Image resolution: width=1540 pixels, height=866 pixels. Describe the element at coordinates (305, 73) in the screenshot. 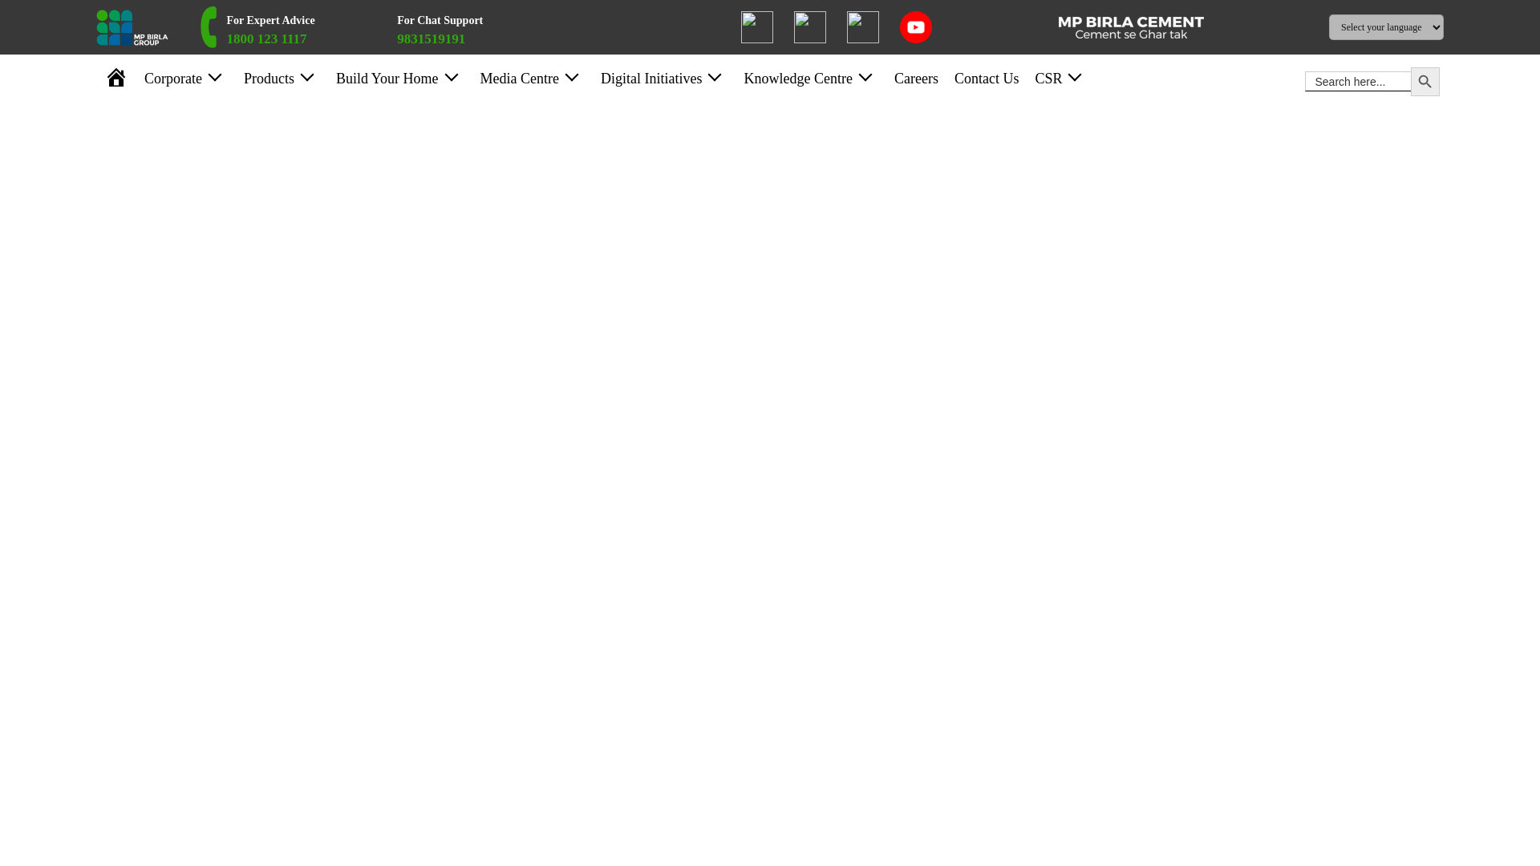

I see `Open menu` at that location.